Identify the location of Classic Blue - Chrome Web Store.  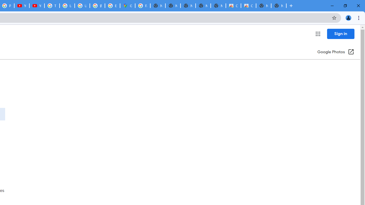
(248, 6).